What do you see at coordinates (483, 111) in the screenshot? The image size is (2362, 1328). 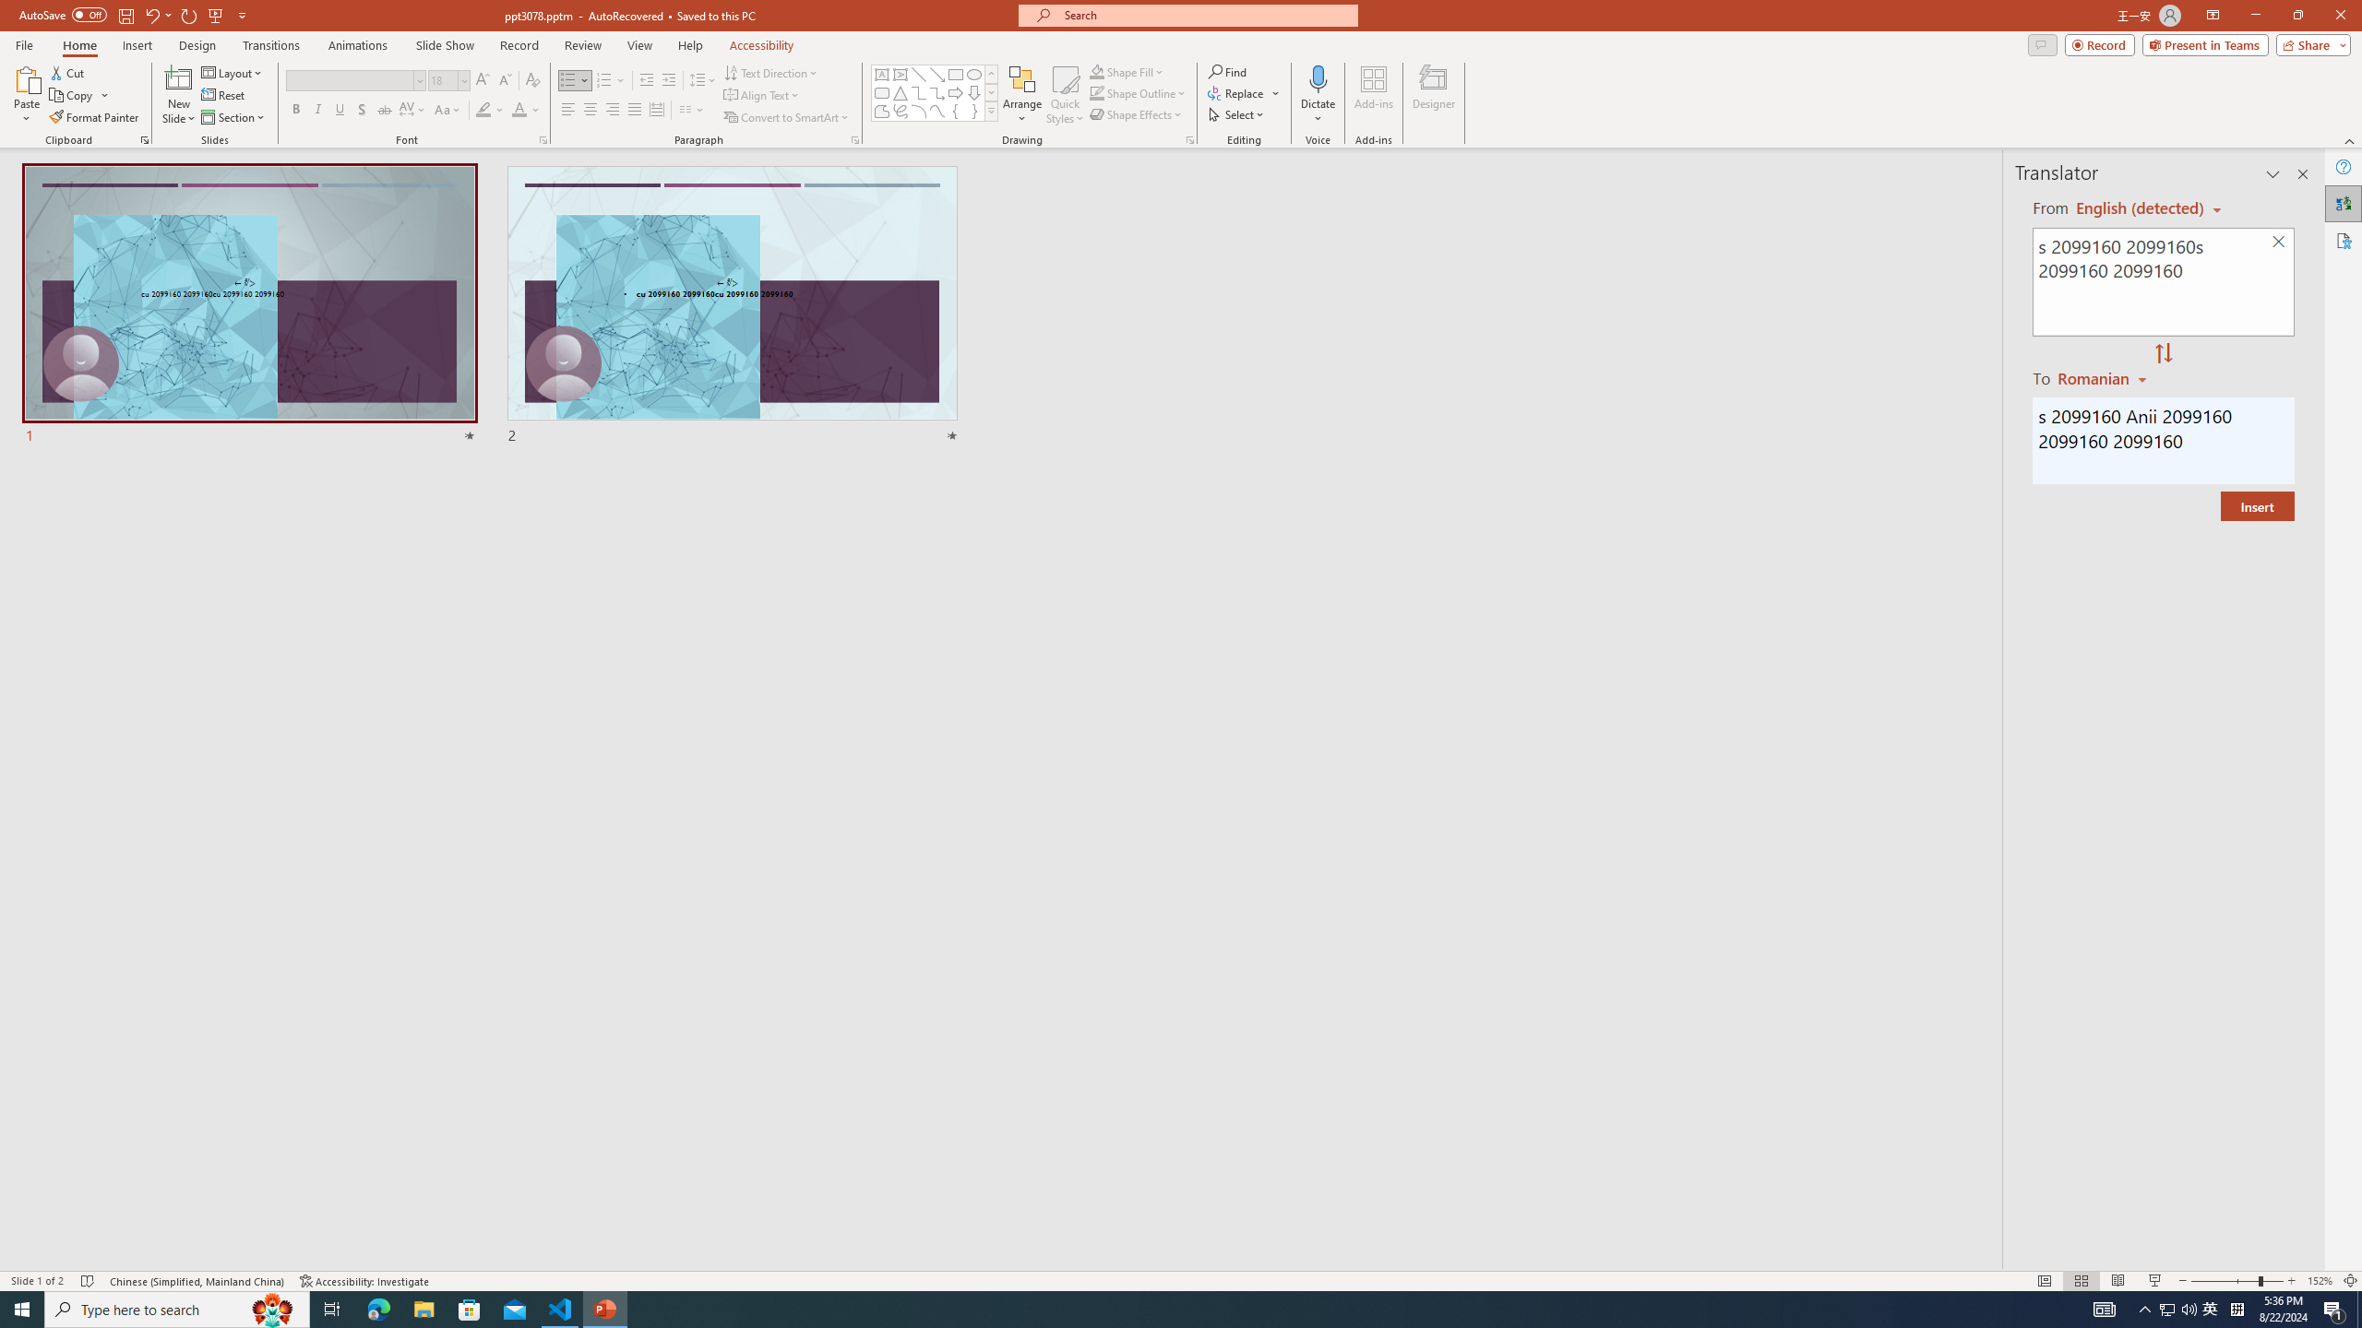 I see `Text Highlight Color Yellow` at bounding box center [483, 111].